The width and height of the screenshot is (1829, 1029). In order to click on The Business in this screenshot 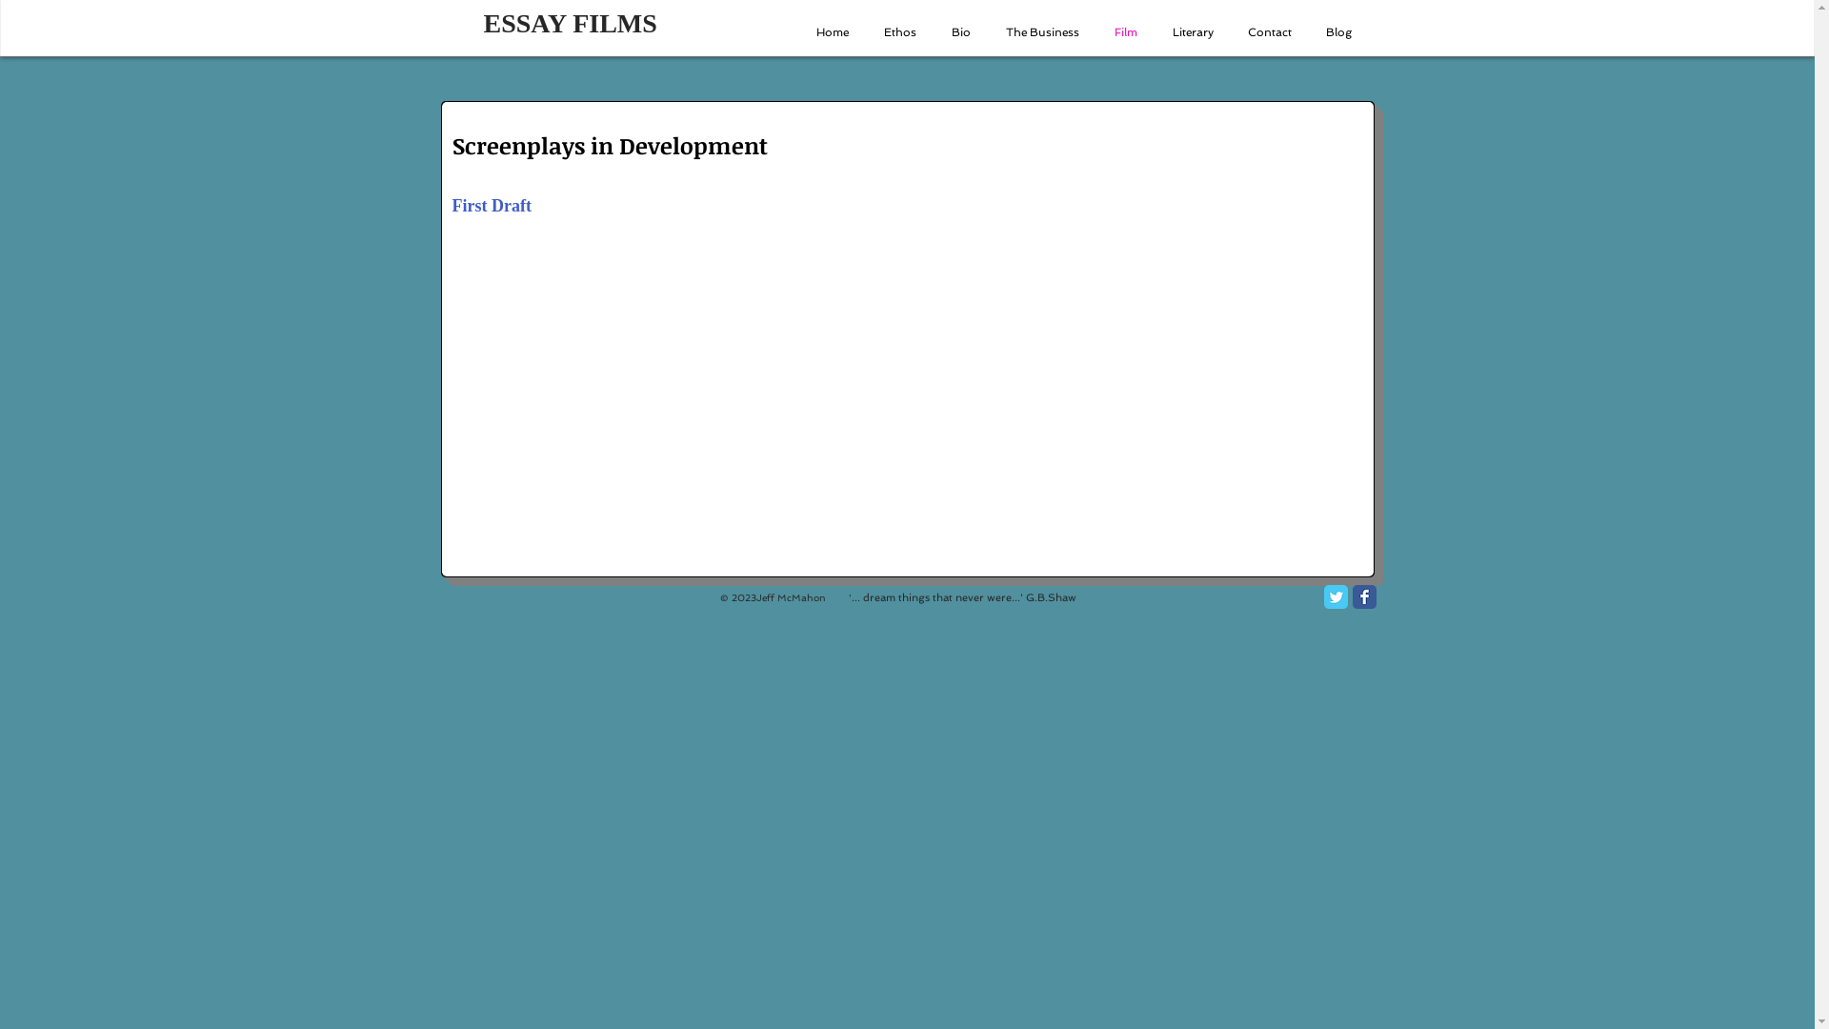, I will do `click(1041, 32)`.